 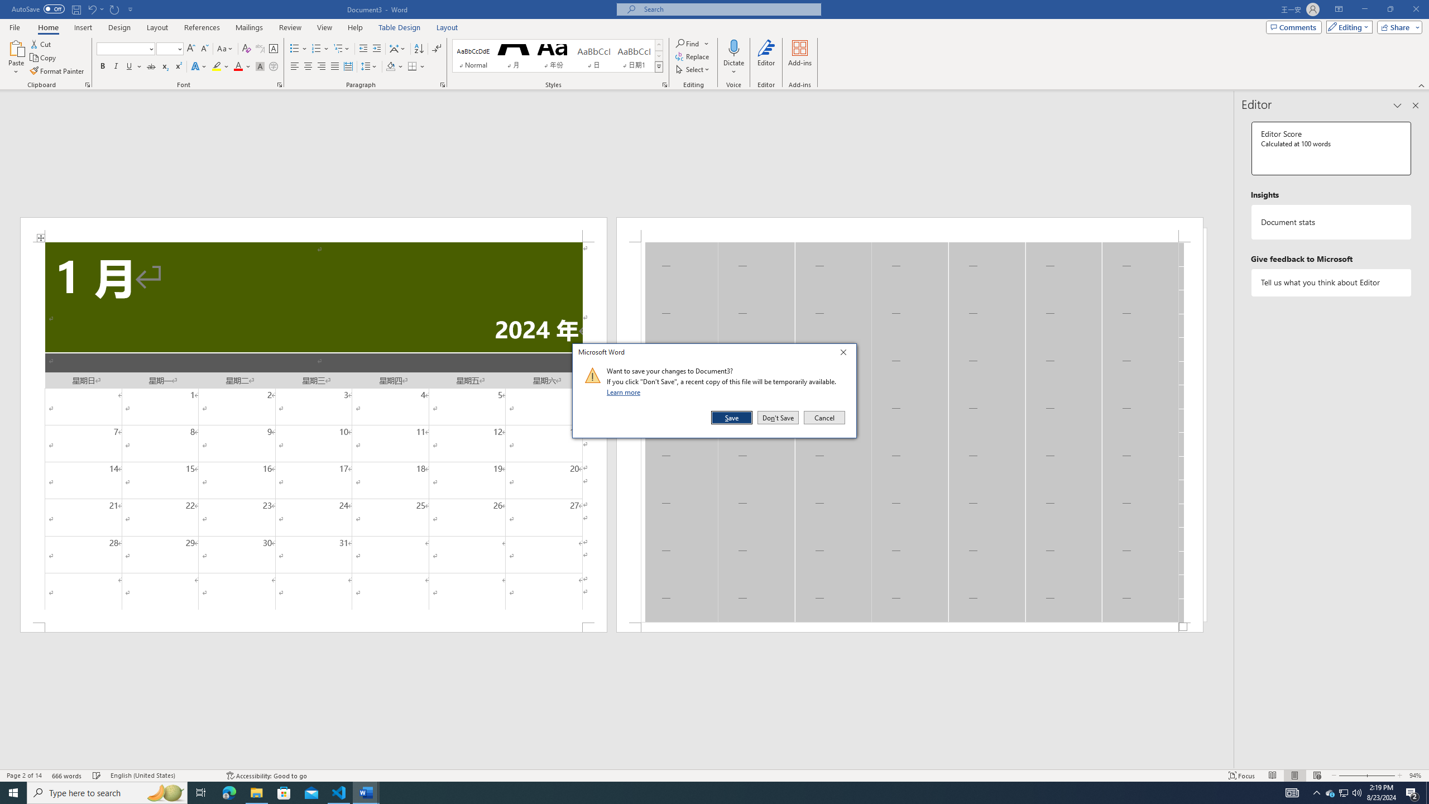 I want to click on Text Highlight Color, so click(x=220, y=67).